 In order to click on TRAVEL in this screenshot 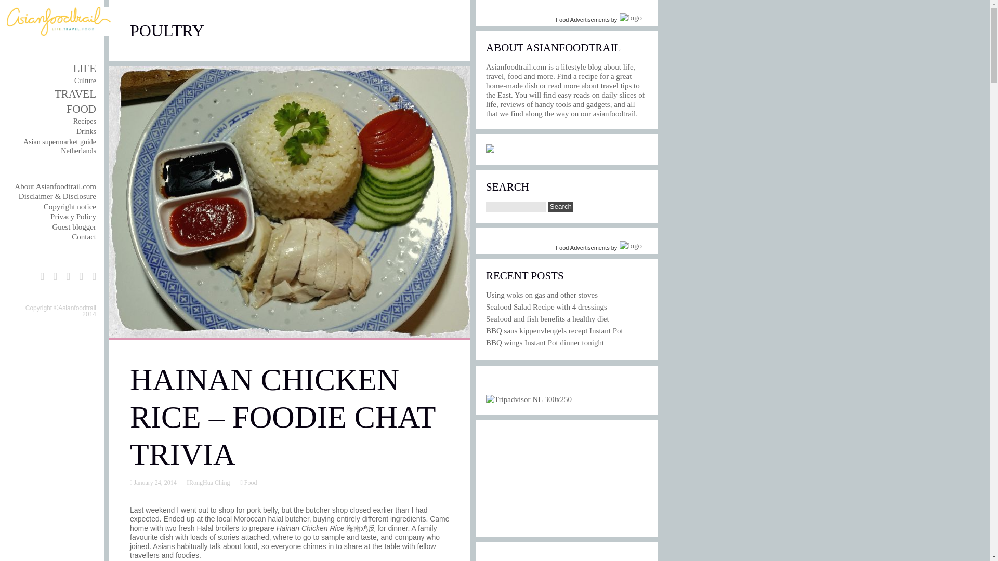, I will do `click(75, 94)`.